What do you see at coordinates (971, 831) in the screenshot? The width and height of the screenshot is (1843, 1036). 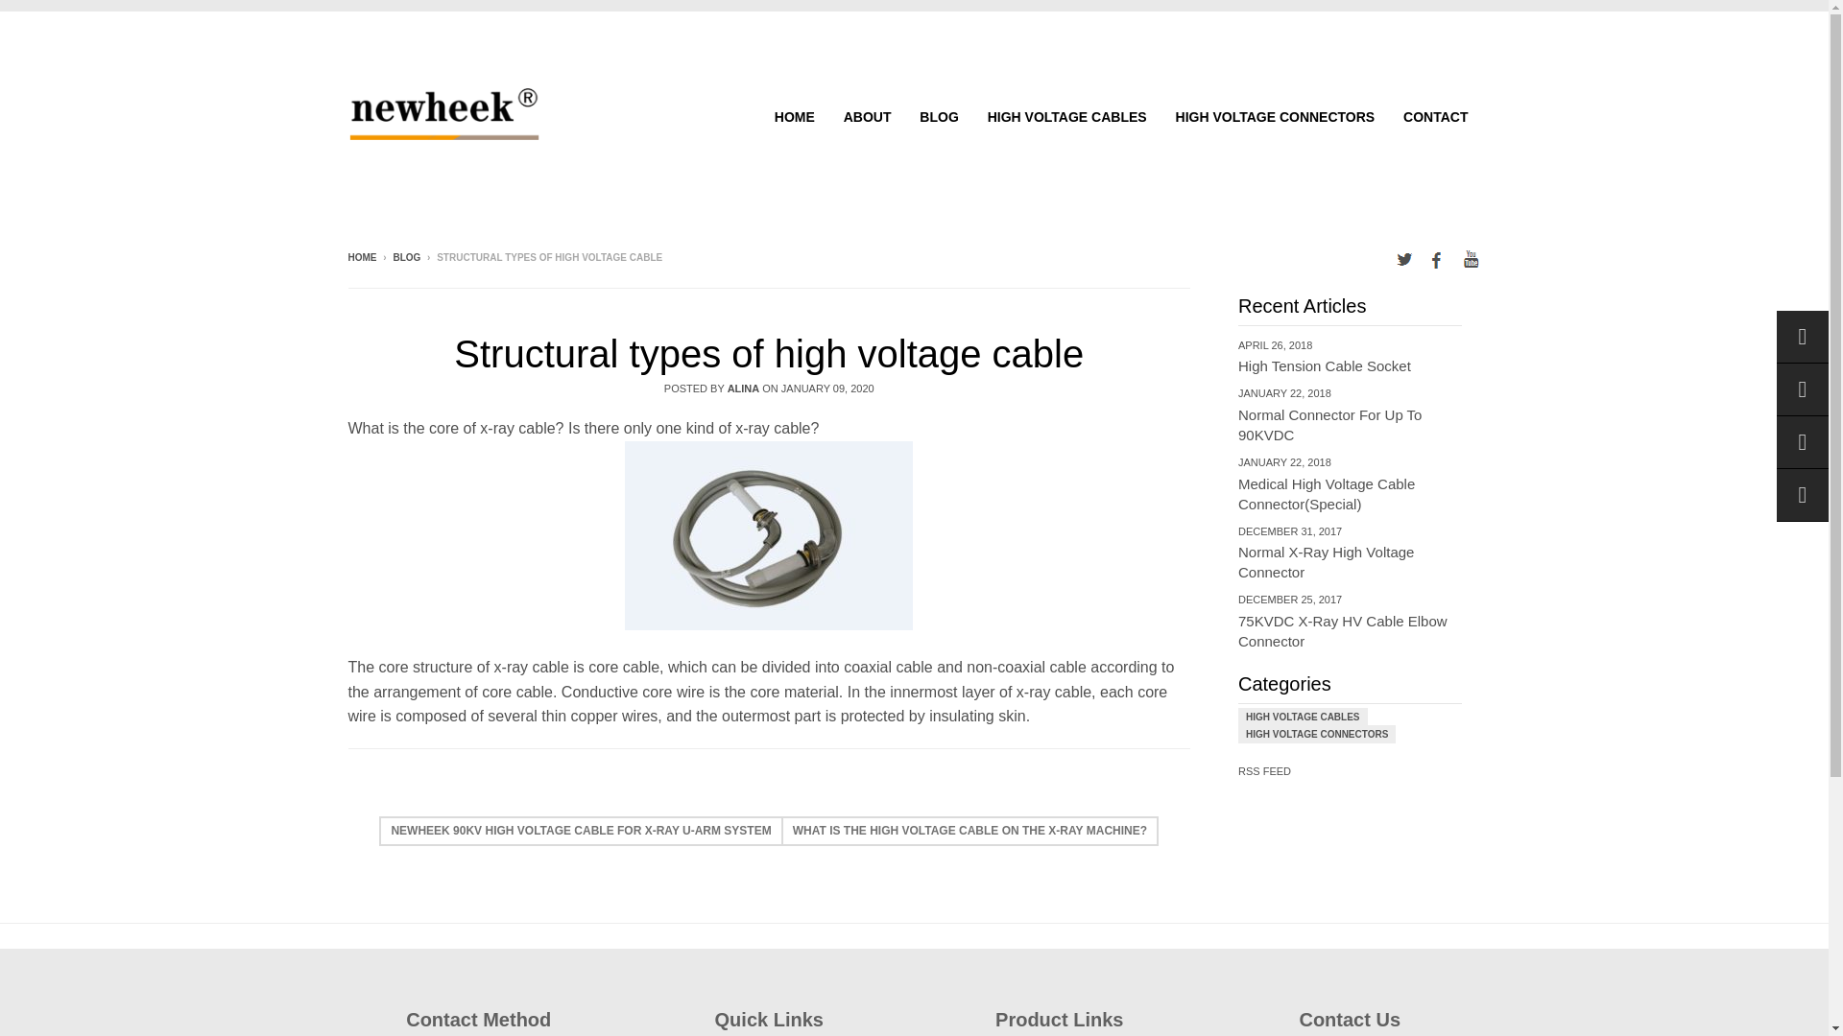 I see `WHAT IS THE HIGH VOLTAGE CABLE ON THE X-RAY MACHINE?` at bounding box center [971, 831].